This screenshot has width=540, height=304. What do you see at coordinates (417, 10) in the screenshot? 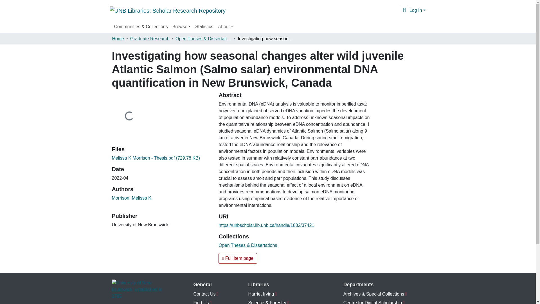
I see `Log In` at bounding box center [417, 10].